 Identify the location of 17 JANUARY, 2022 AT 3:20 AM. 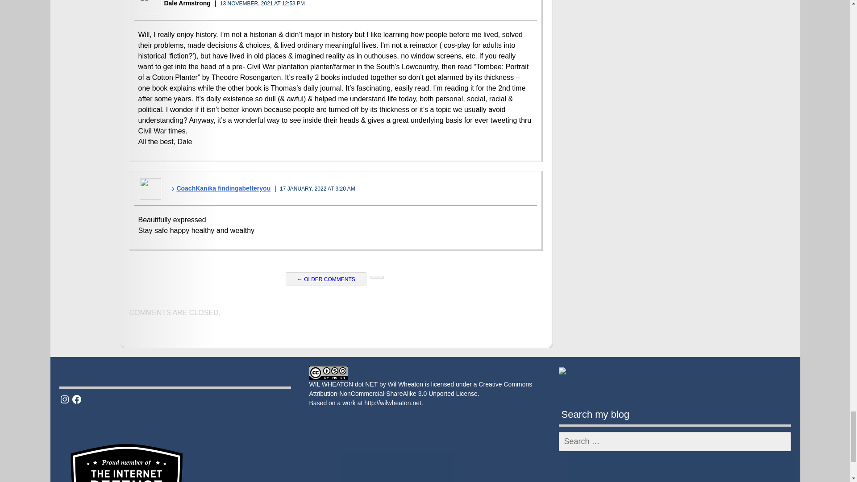
(318, 188).